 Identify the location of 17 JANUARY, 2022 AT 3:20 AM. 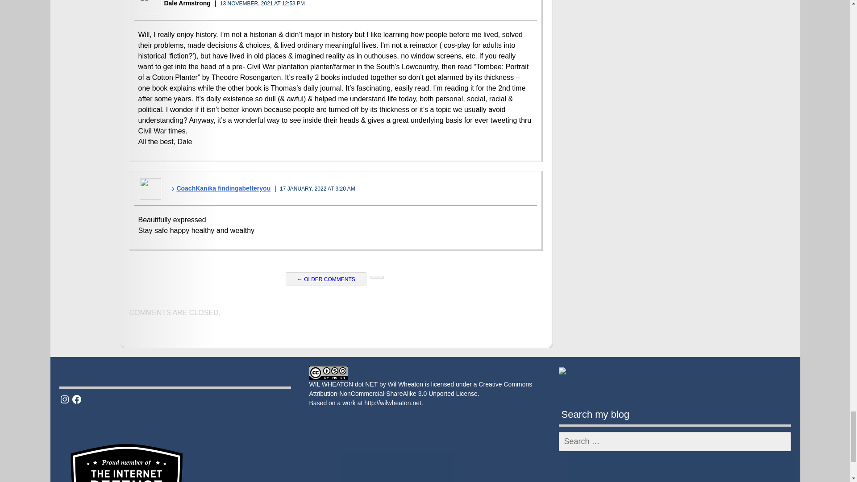
(318, 188).